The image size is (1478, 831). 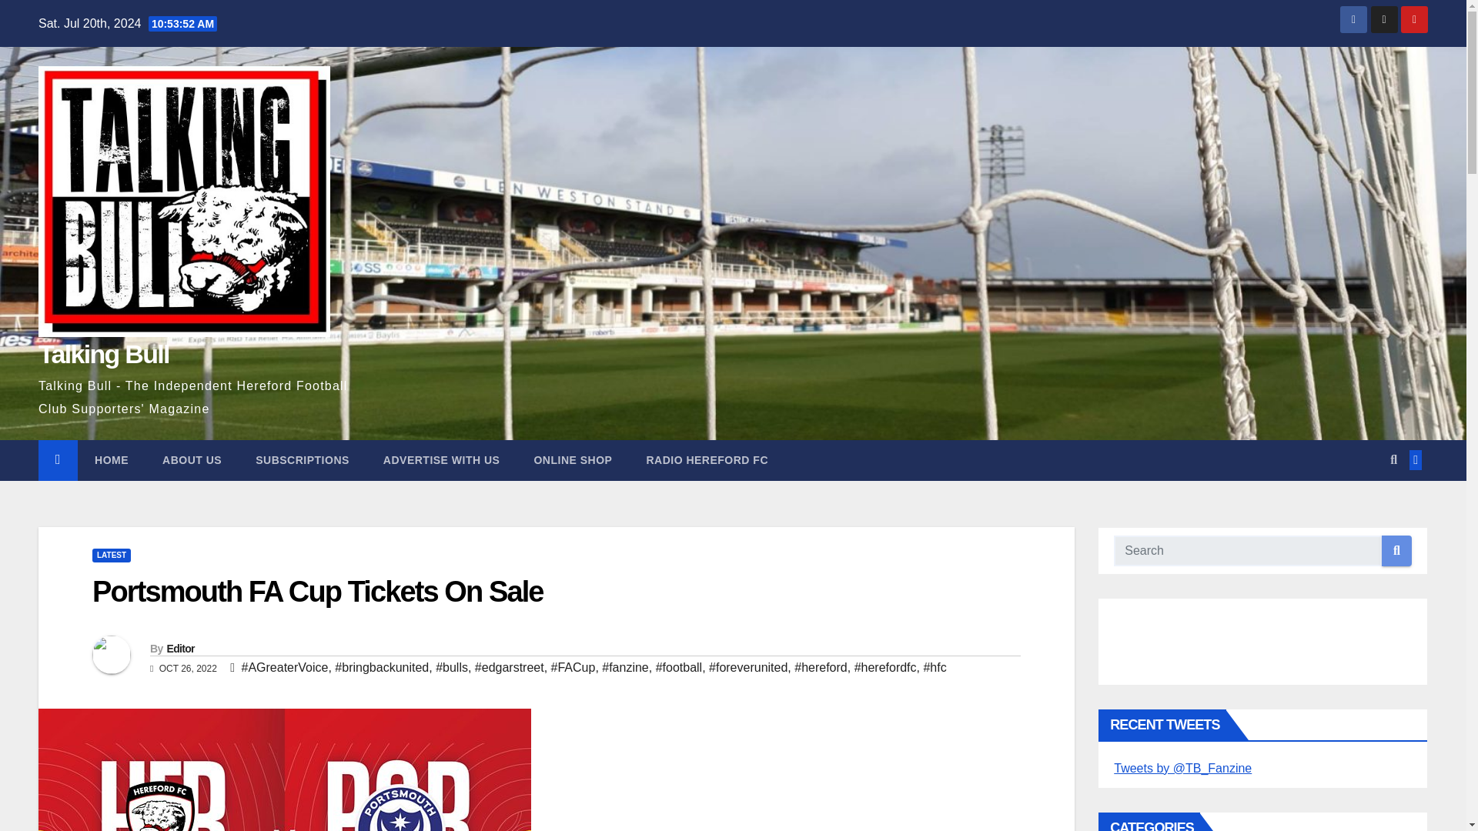 What do you see at coordinates (707, 460) in the screenshot?
I see `RADIO HEREFORD FC` at bounding box center [707, 460].